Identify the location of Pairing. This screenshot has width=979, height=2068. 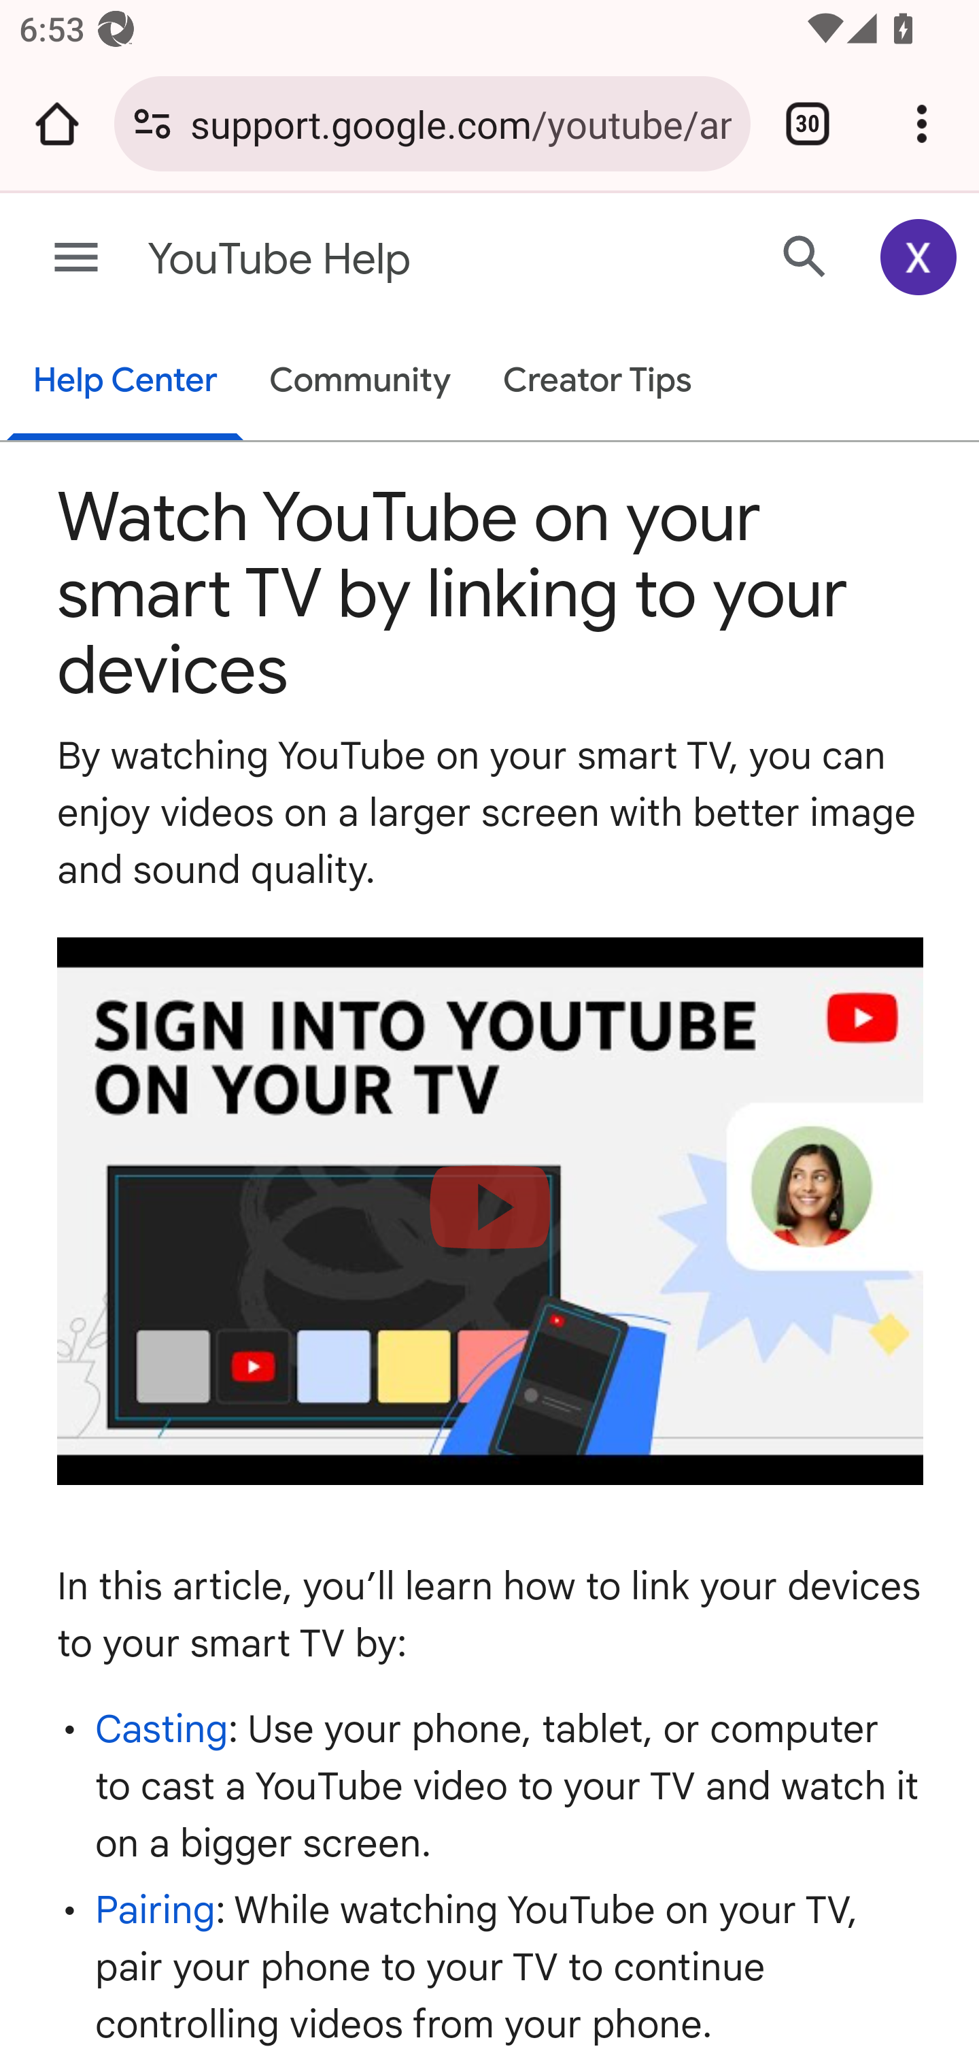
(155, 1910).